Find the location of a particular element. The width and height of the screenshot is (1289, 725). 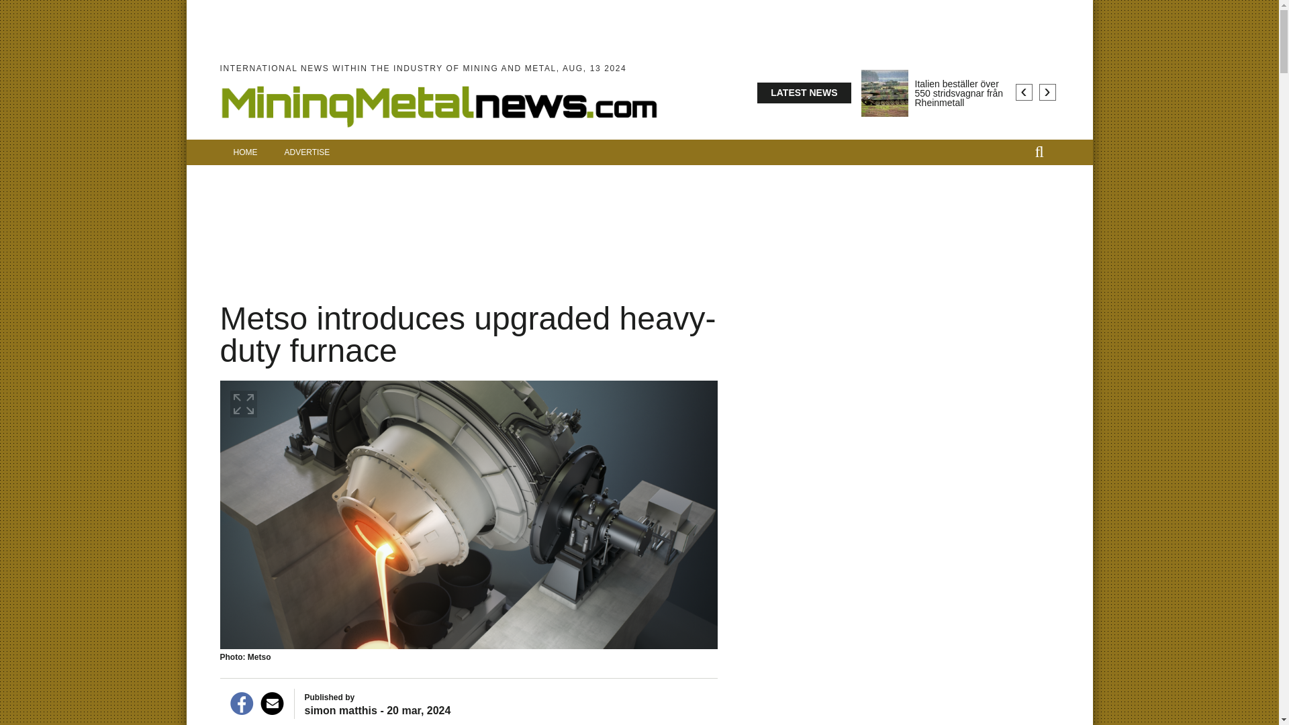

3rd party ad content is located at coordinates (640, 218).